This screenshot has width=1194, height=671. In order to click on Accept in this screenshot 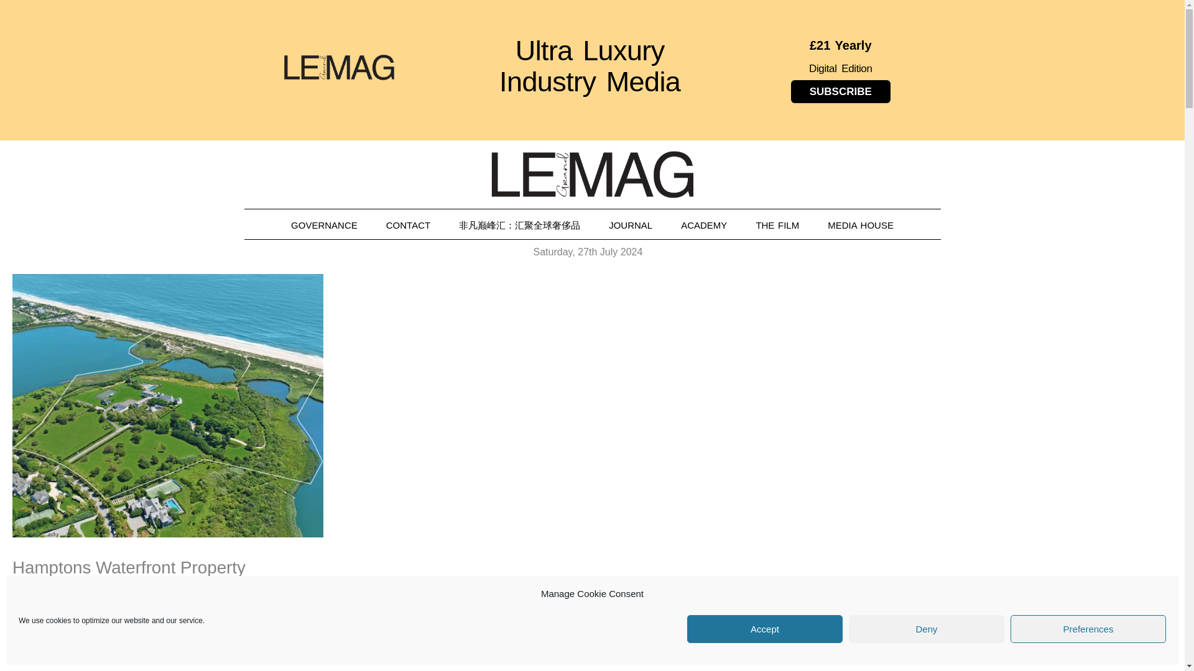, I will do `click(765, 629)`.